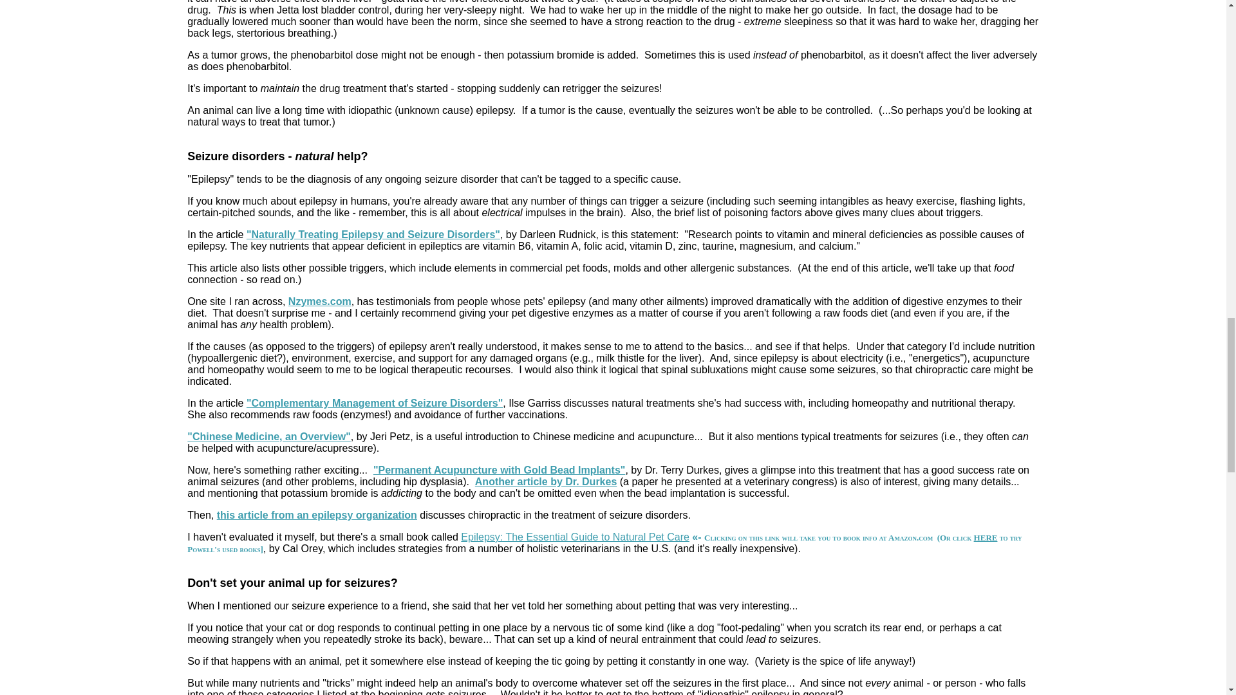 This screenshot has height=695, width=1236. Describe the element at coordinates (985, 538) in the screenshot. I see `HERE` at that location.